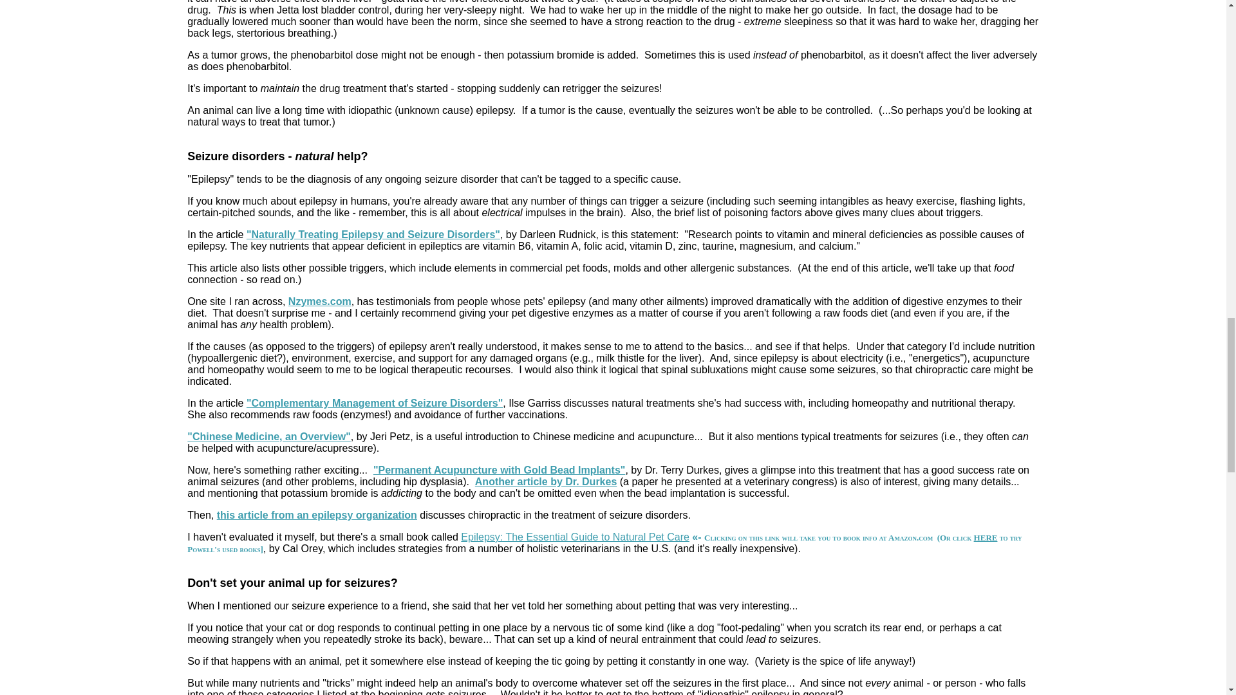 This screenshot has height=695, width=1236. Describe the element at coordinates (985, 538) in the screenshot. I see `HERE` at that location.